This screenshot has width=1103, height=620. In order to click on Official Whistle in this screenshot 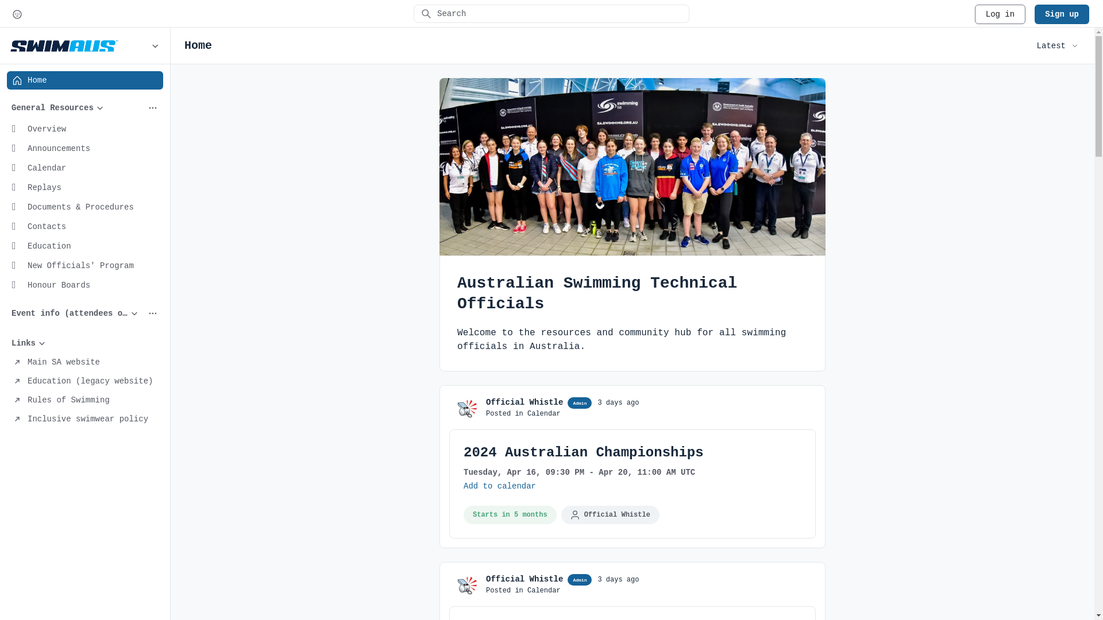, I will do `click(524, 402)`.